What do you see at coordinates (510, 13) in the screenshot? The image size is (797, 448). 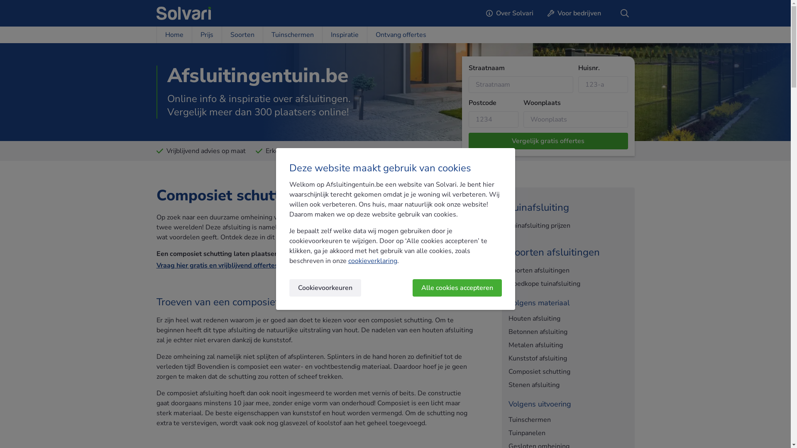 I see `Over Solvari` at bounding box center [510, 13].